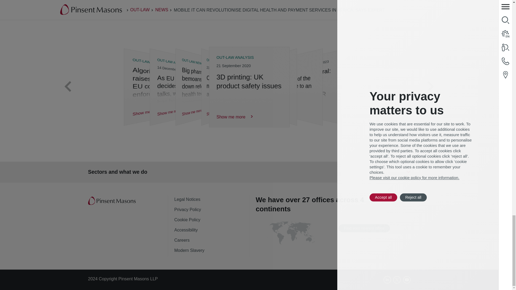 The height and width of the screenshot is (290, 516). I want to click on Pinsent Masons, so click(112, 201).